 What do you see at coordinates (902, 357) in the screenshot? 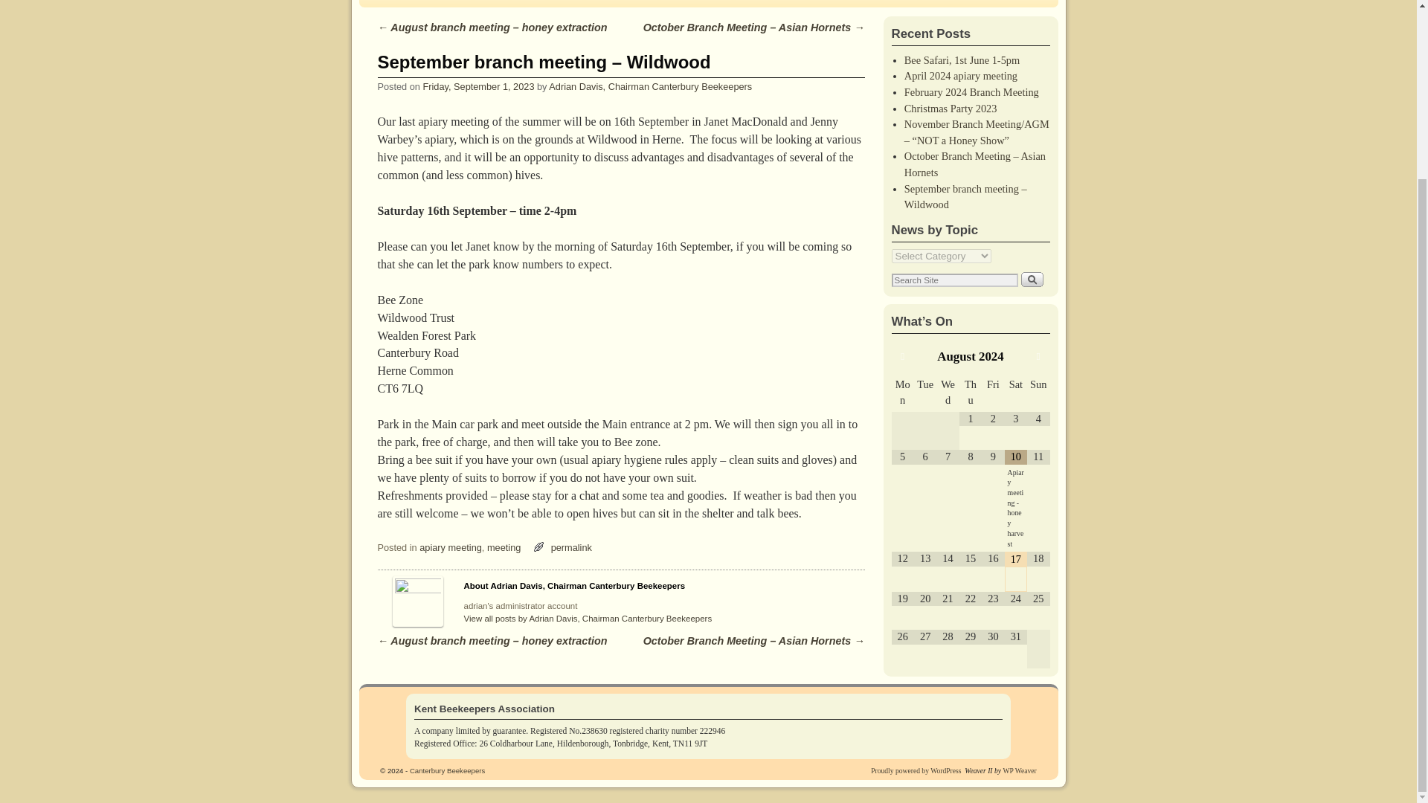
I see `Previous Month` at bounding box center [902, 357].